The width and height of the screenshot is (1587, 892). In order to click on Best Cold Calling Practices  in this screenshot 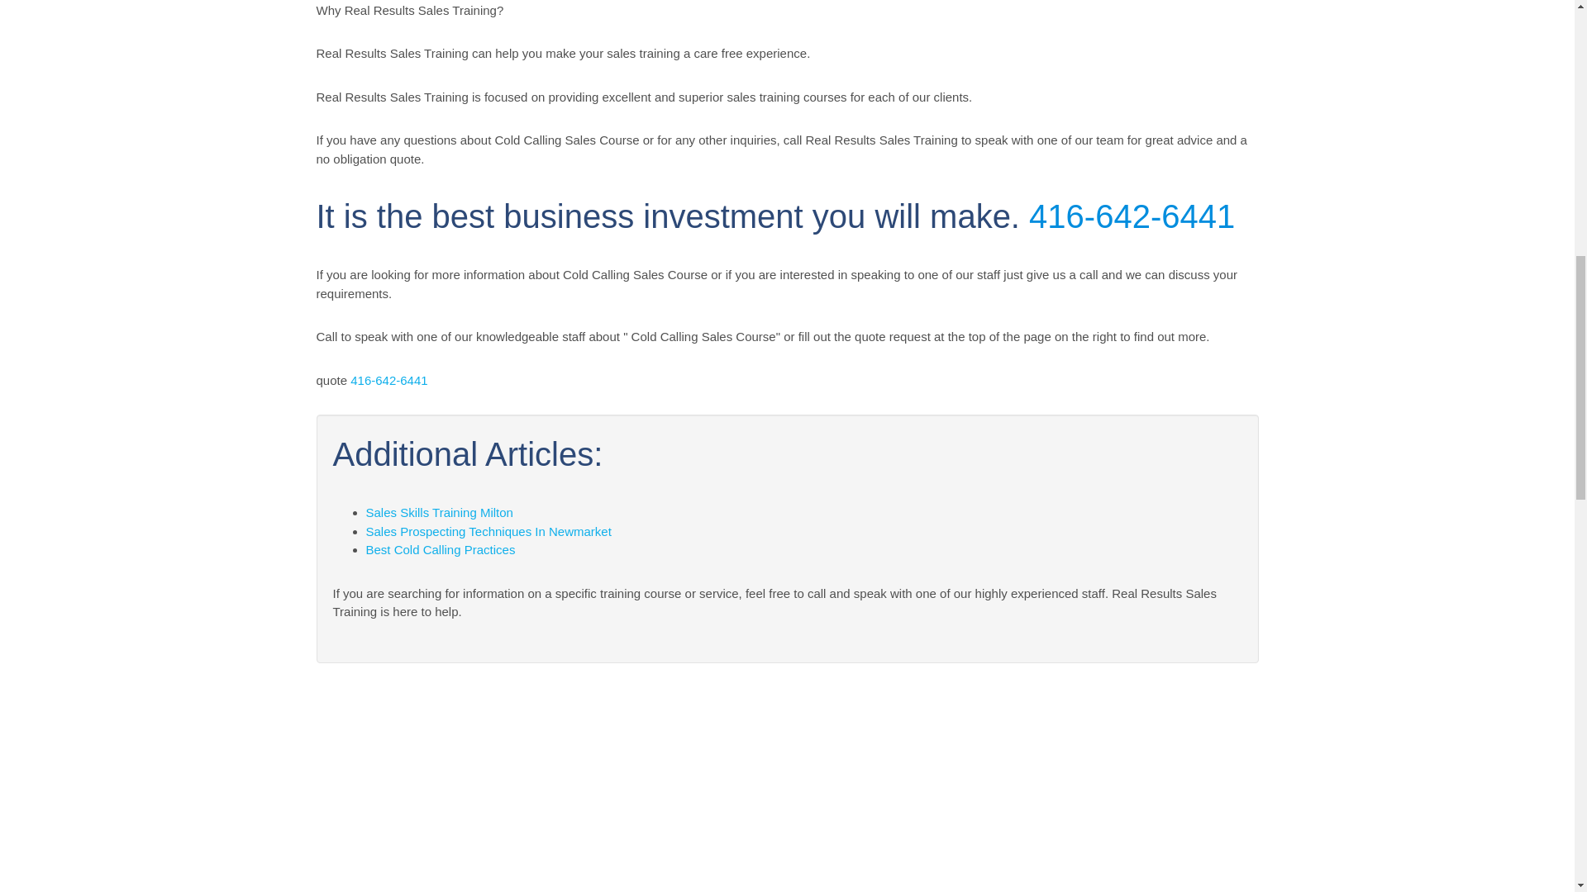, I will do `click(440, 548)`.